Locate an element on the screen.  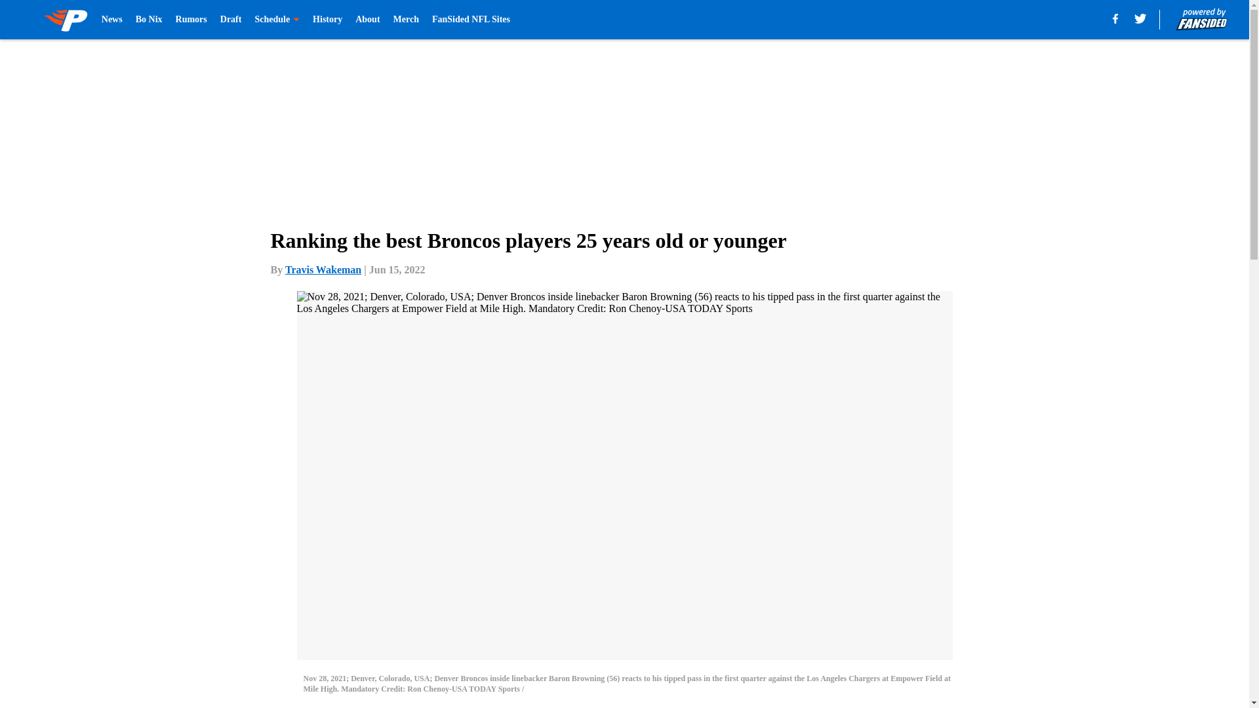
News is located at coordinates (111, 20).